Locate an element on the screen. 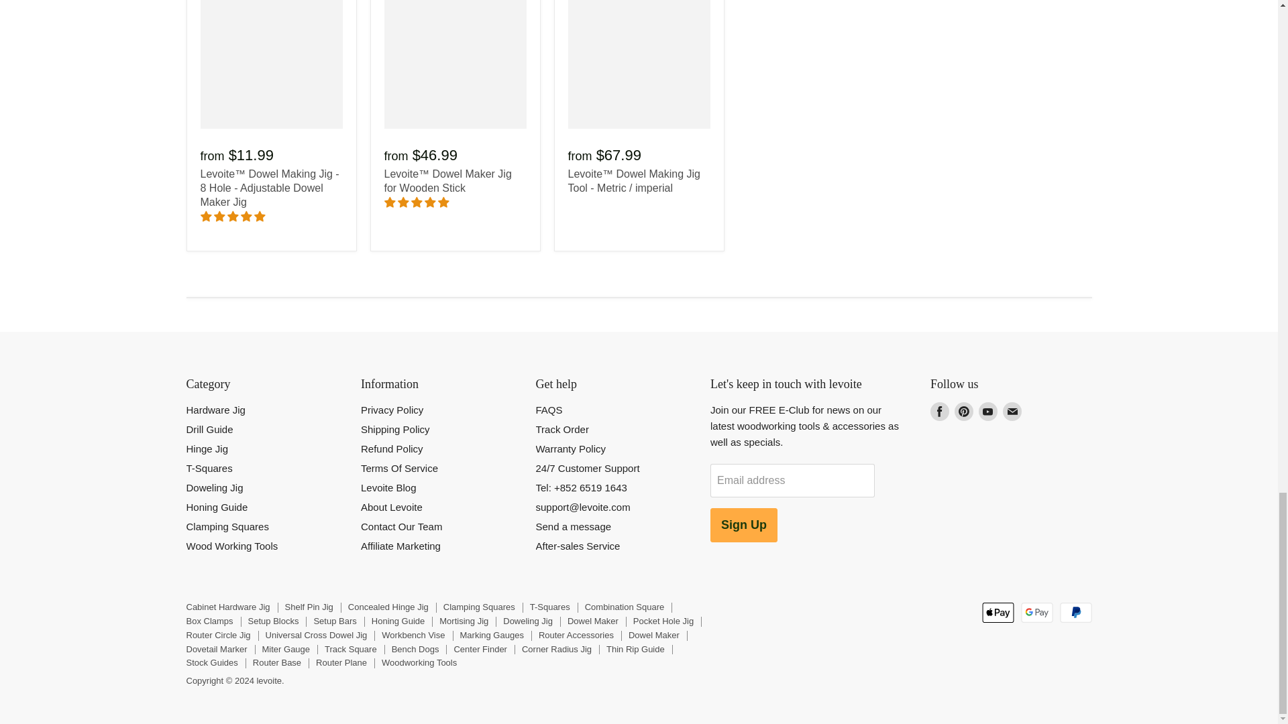 Image resolution: width=1288 pixels, height=724 pixels. Apple Pay is located at coordinates (998, 612).